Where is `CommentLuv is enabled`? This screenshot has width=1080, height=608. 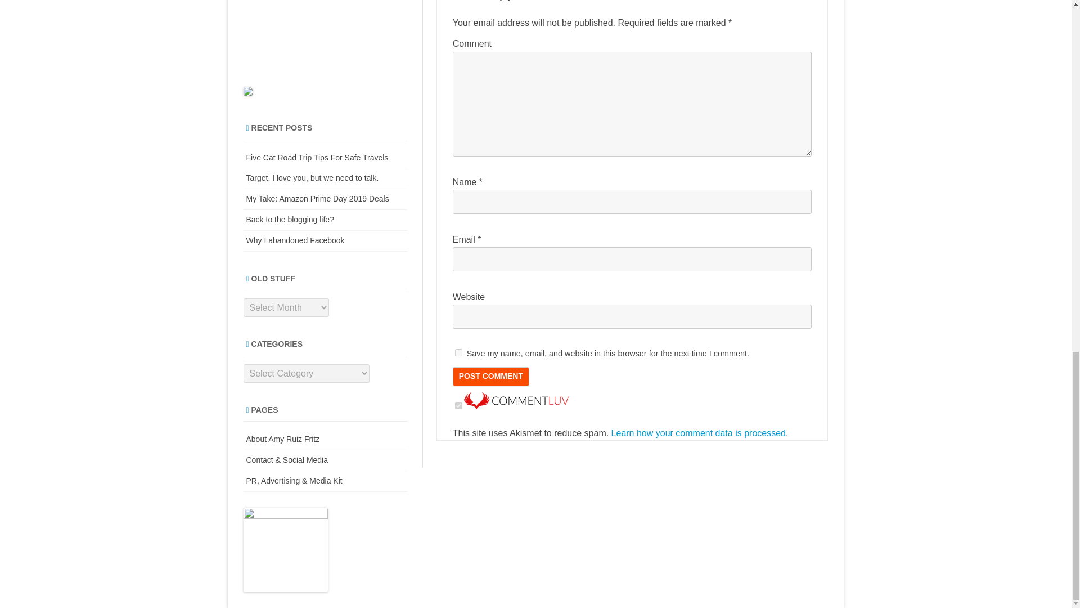
CommentLuv is enabled is located at coordinates (516, 406).